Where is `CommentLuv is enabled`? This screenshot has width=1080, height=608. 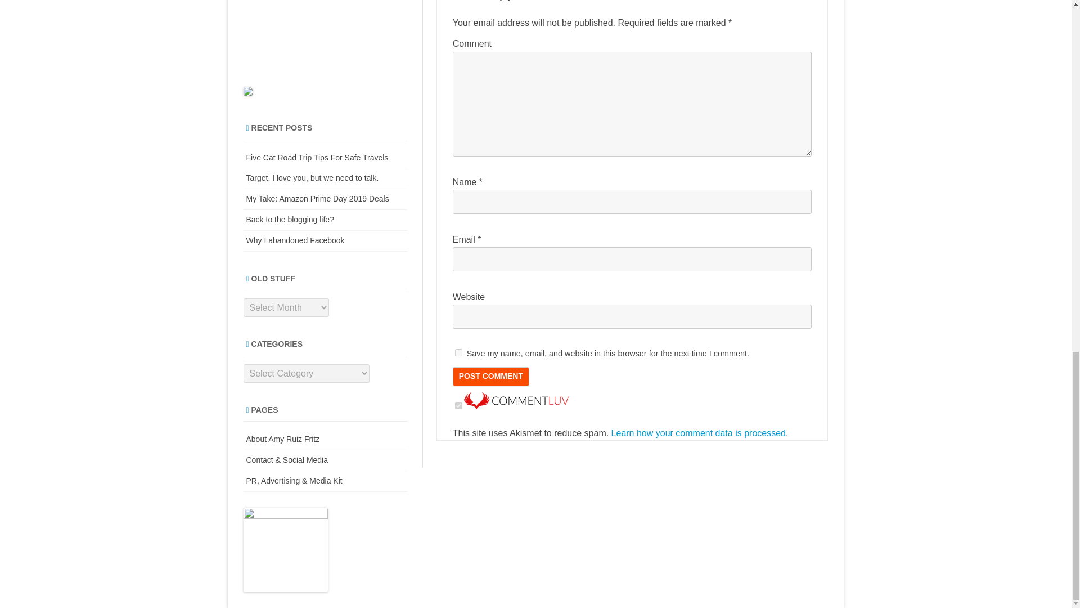
CommentLuv is enabled is located at coordinates (516, 406).